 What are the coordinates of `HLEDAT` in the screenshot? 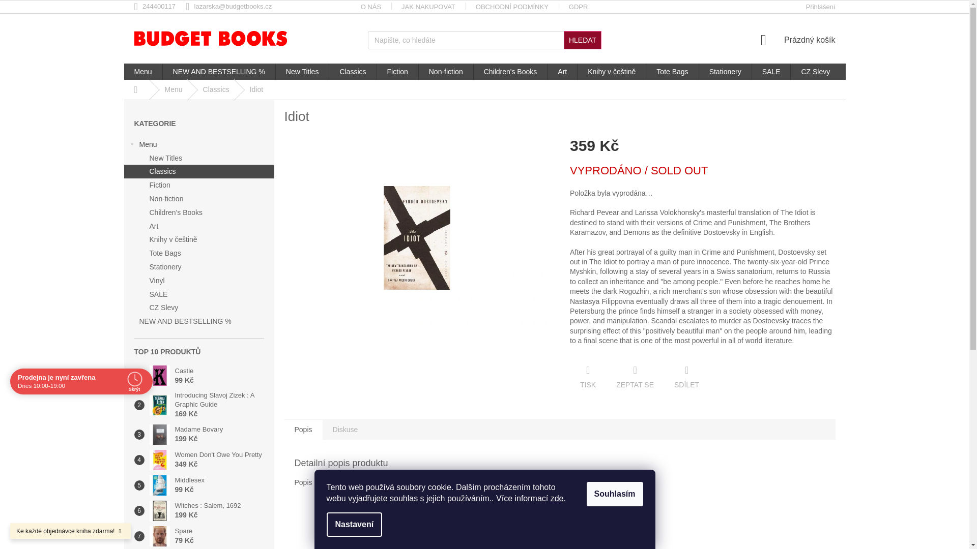 It's located at (582, 40).